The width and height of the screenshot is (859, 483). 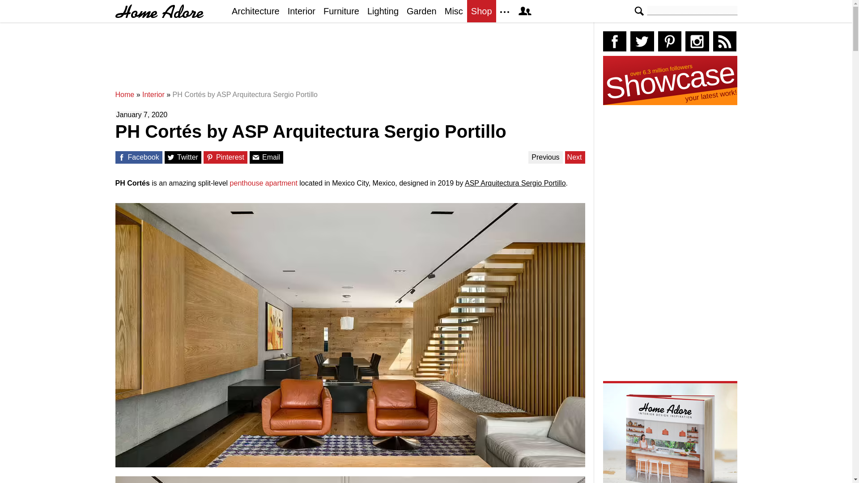 I want to click on Furniture, so click(x=341, y=11).